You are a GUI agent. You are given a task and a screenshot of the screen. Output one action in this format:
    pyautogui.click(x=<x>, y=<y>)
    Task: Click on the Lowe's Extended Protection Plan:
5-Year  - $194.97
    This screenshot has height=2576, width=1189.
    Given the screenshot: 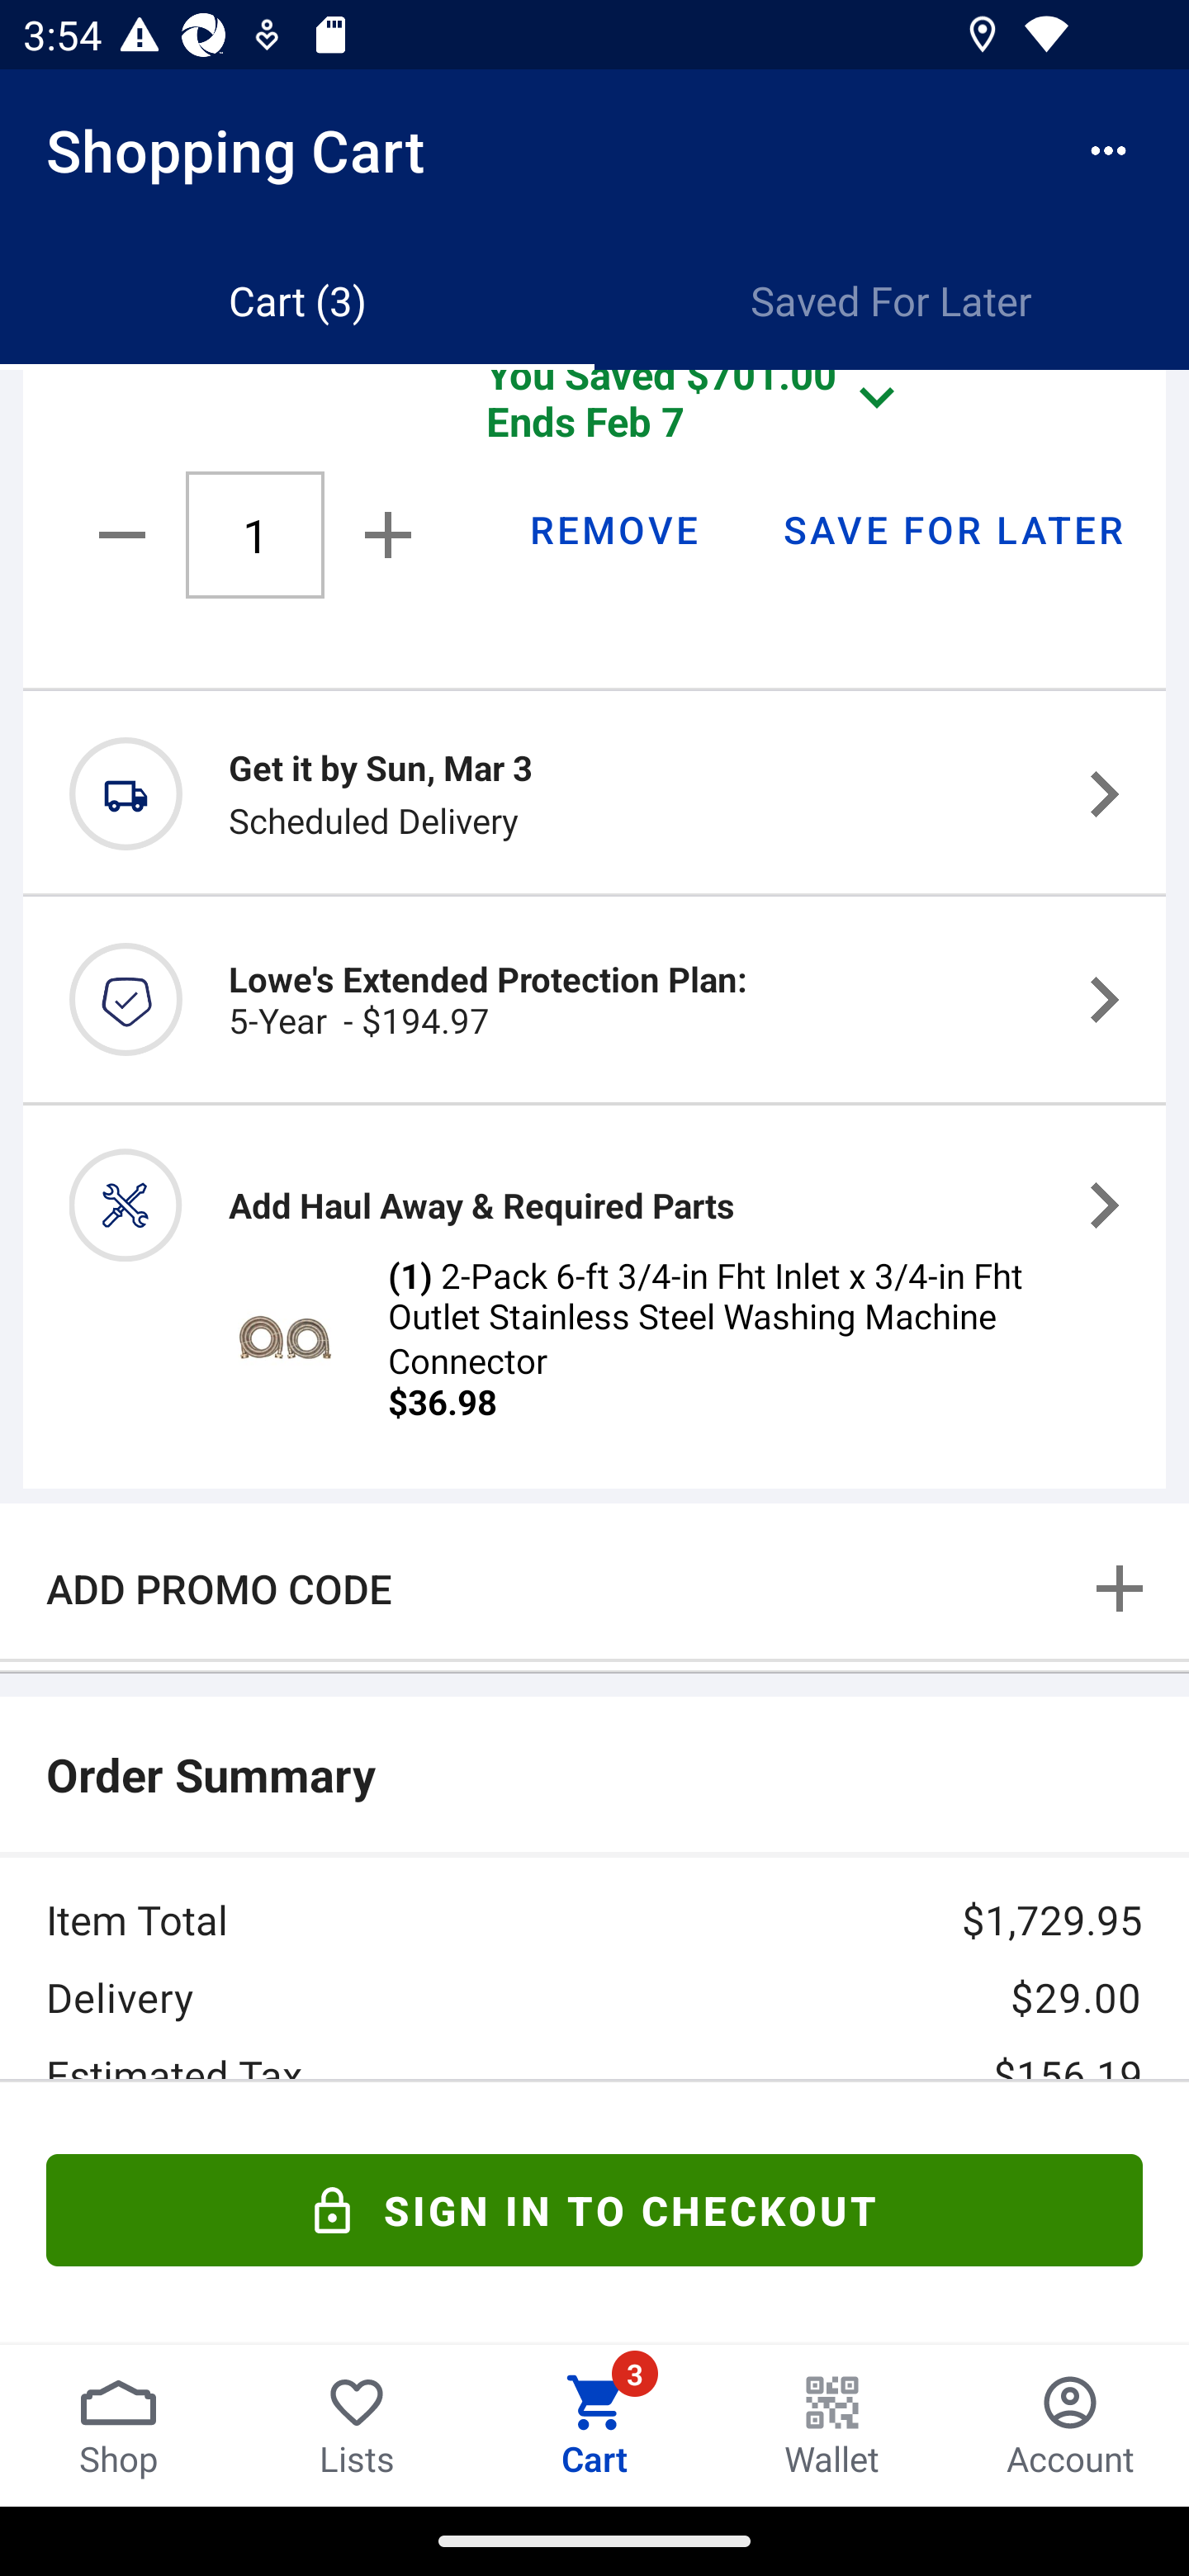 What is the action you would take?
    pyautogui.click(x=594, y=999)
    